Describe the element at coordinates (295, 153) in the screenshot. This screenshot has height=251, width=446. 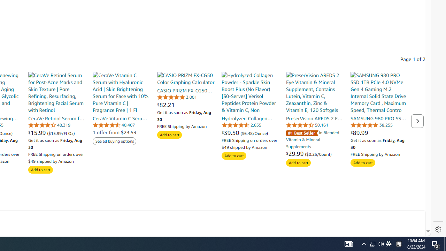
I see `$29.99 ` at that location.